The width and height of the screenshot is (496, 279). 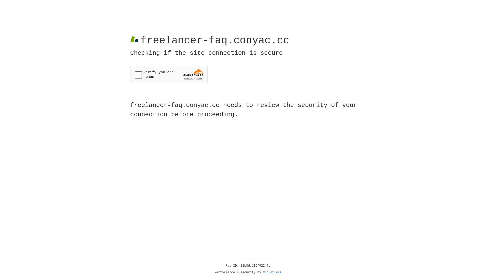 What do you see at coordinates (169, 74) in the screenshot?
I see `Widget containing a Cloudflare security challenge` at bounding box center [169, 74].